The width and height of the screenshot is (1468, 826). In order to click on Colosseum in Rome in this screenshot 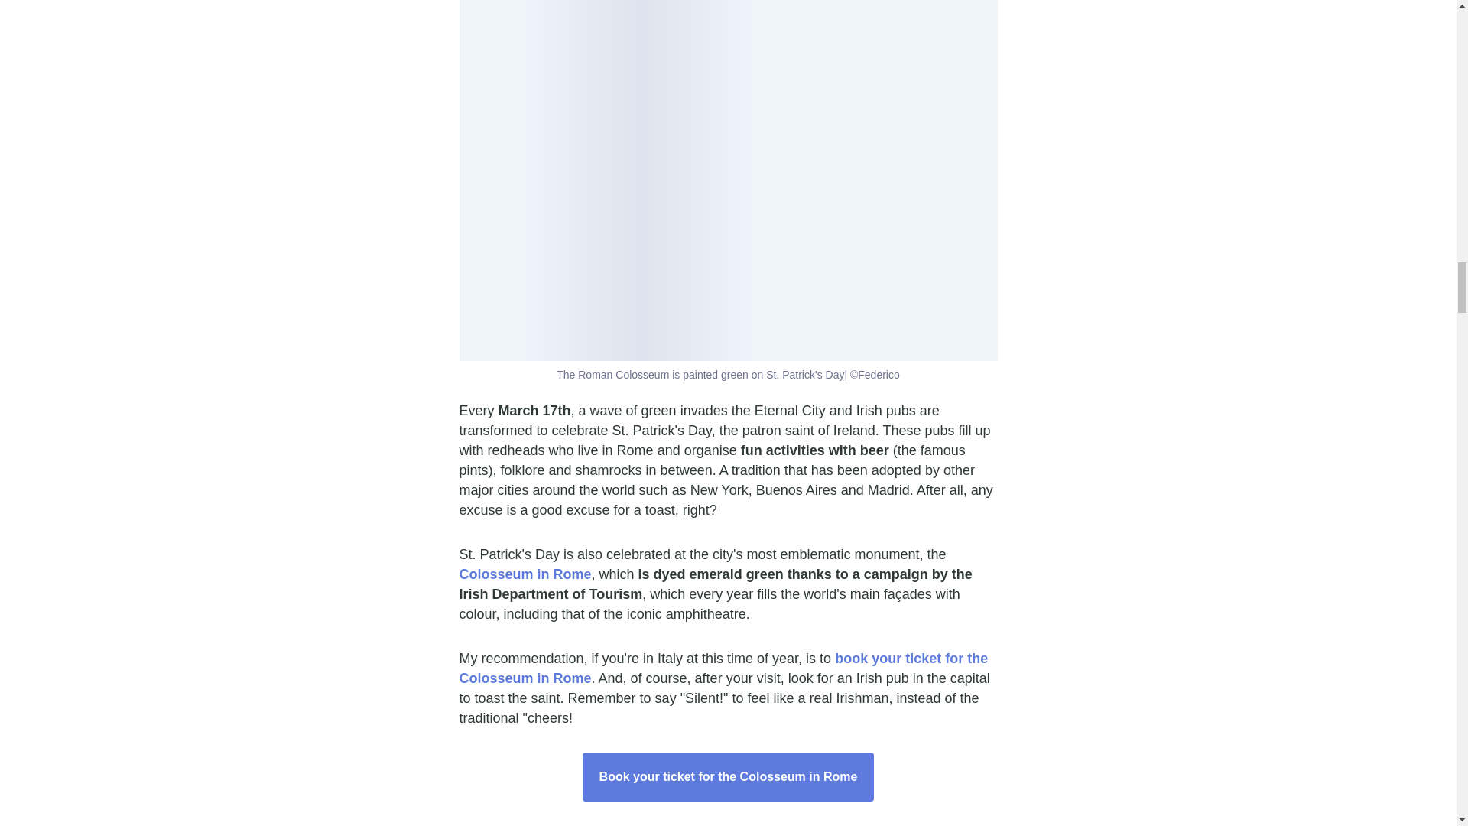, I will do `click(525, 574)`.